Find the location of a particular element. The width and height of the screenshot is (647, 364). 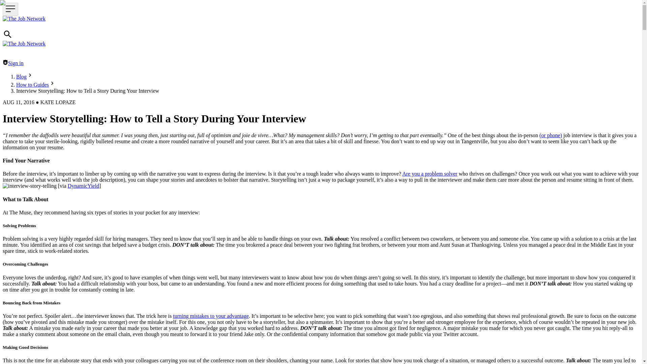

DynamicYield is located at coordinates (83, 186).